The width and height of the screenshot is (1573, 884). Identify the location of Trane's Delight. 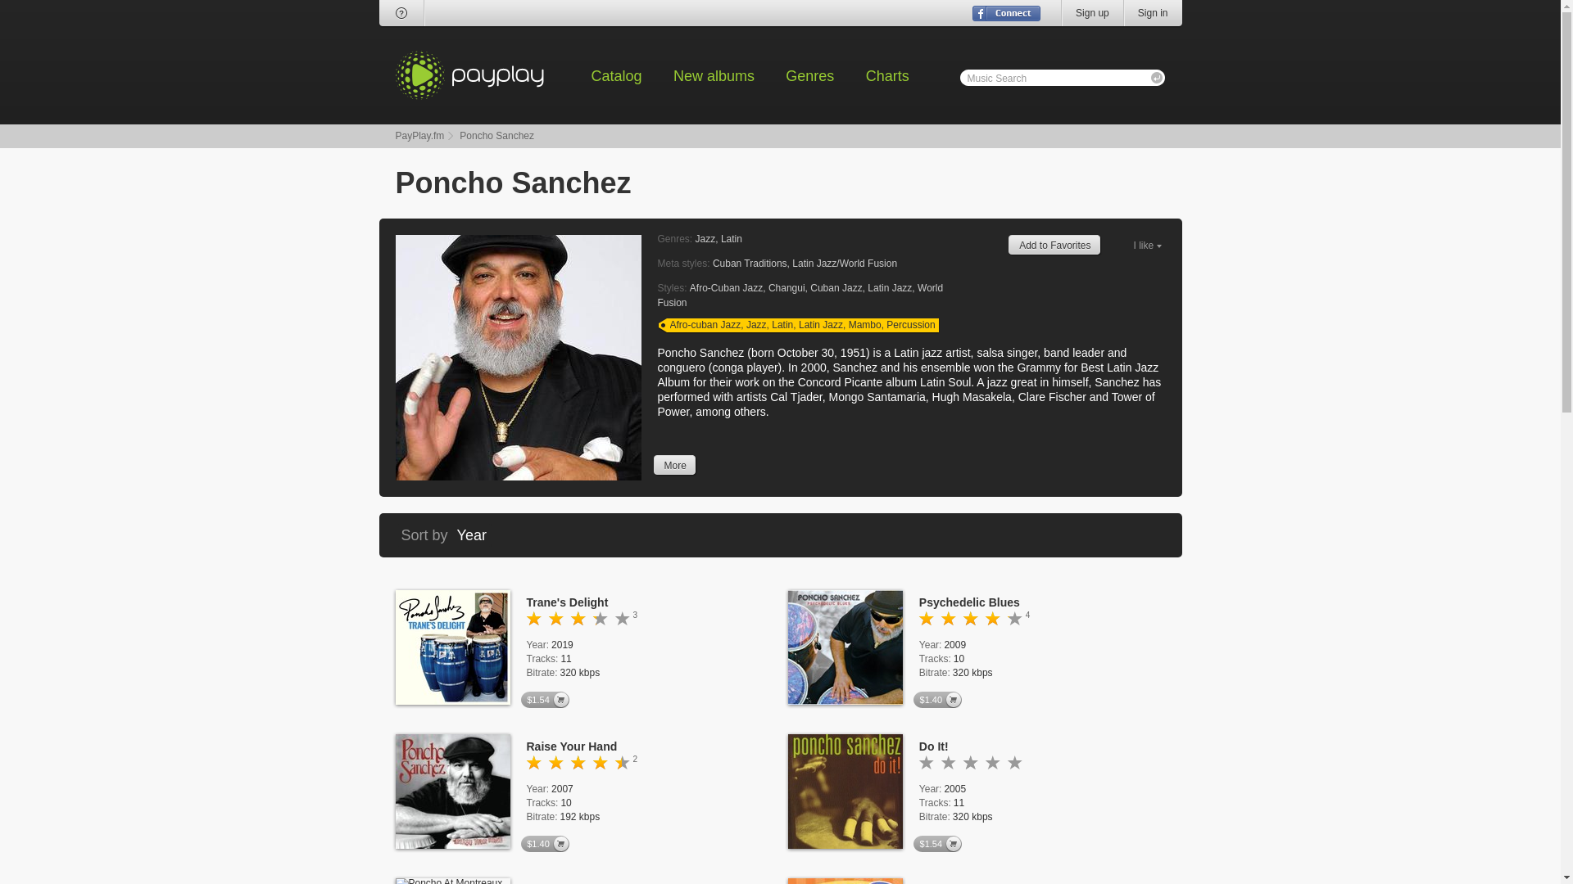
(566, 602).